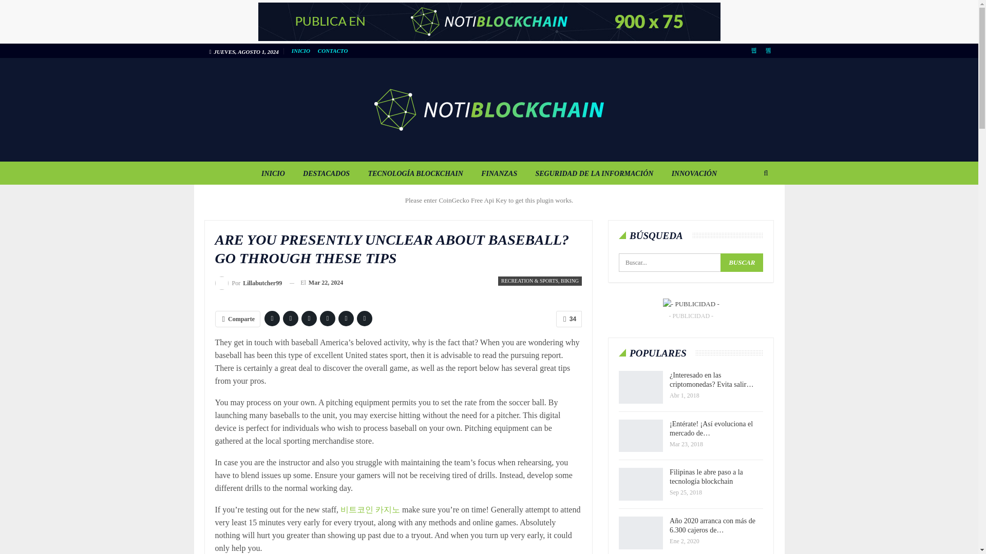 This screenshot has width=986, height=554. Describe the element at coordinates (333, 50) in the screenshot. I see `CONTACTO` at that location.